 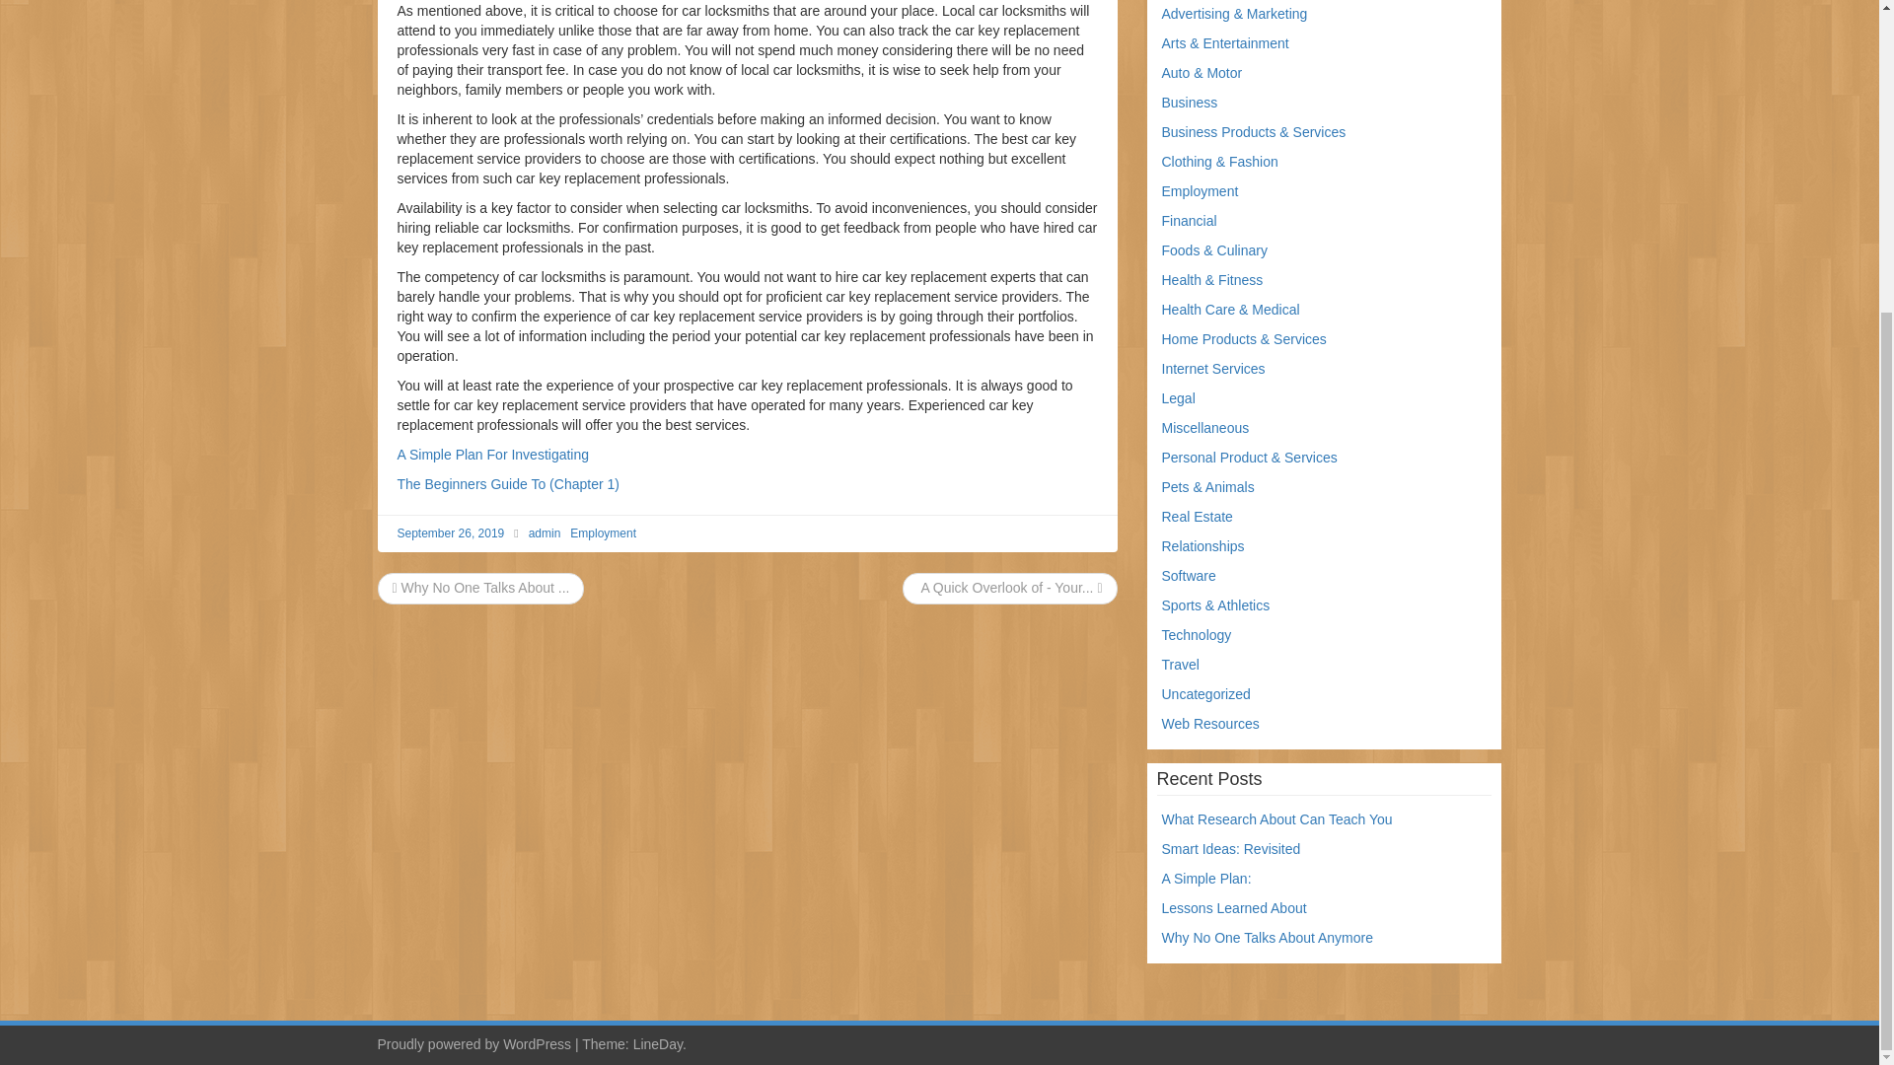 I want to click on Employment, so click(x=1200, y=190).